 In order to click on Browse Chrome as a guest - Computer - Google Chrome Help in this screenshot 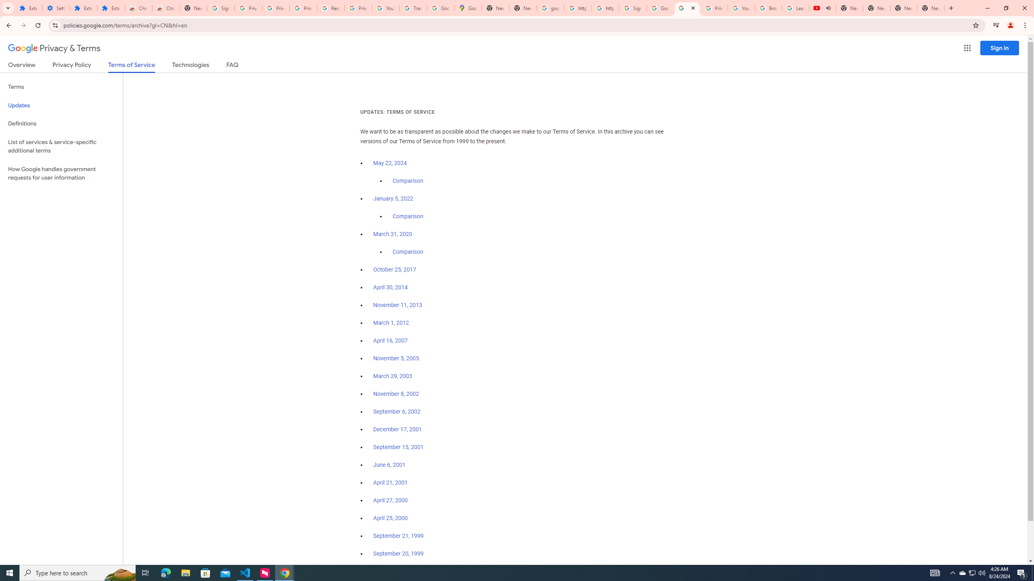, I will do `click(769, 8)`.